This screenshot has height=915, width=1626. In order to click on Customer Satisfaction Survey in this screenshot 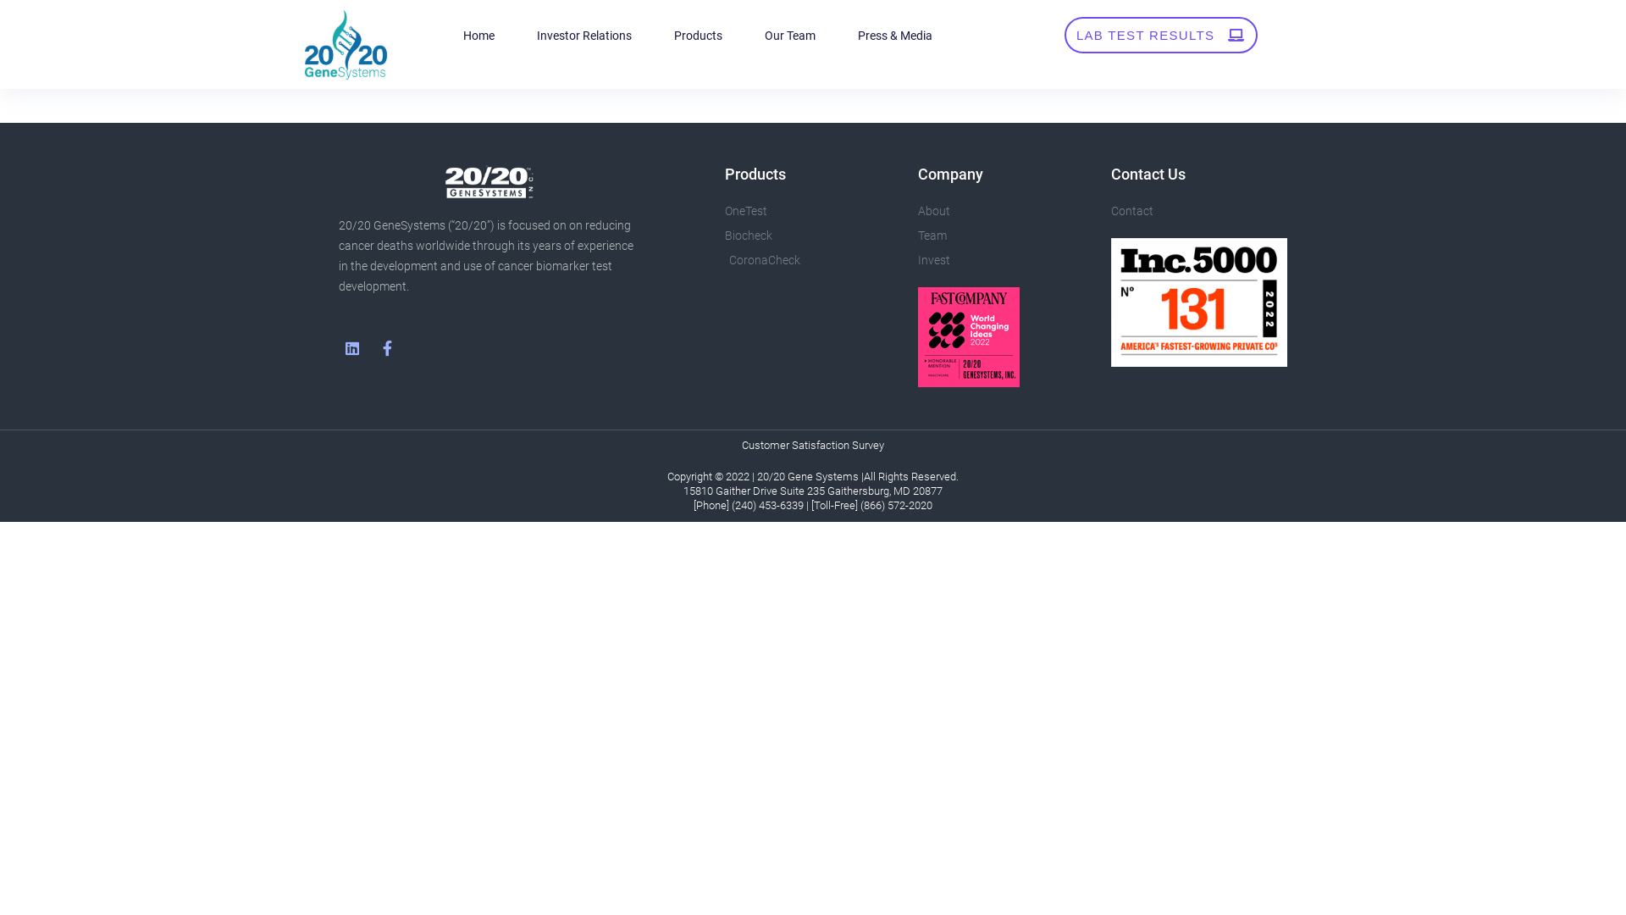, I will do `click(813, 446)`.